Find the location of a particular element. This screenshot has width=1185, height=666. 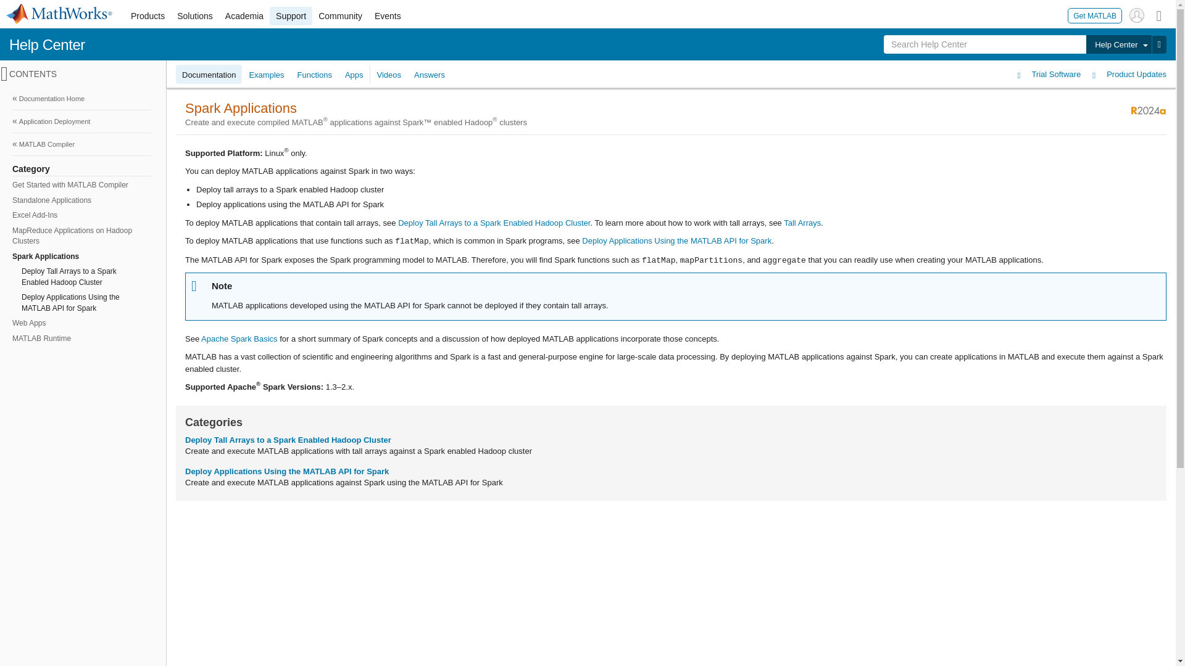

Help Center is located at coordinates (47, 44).